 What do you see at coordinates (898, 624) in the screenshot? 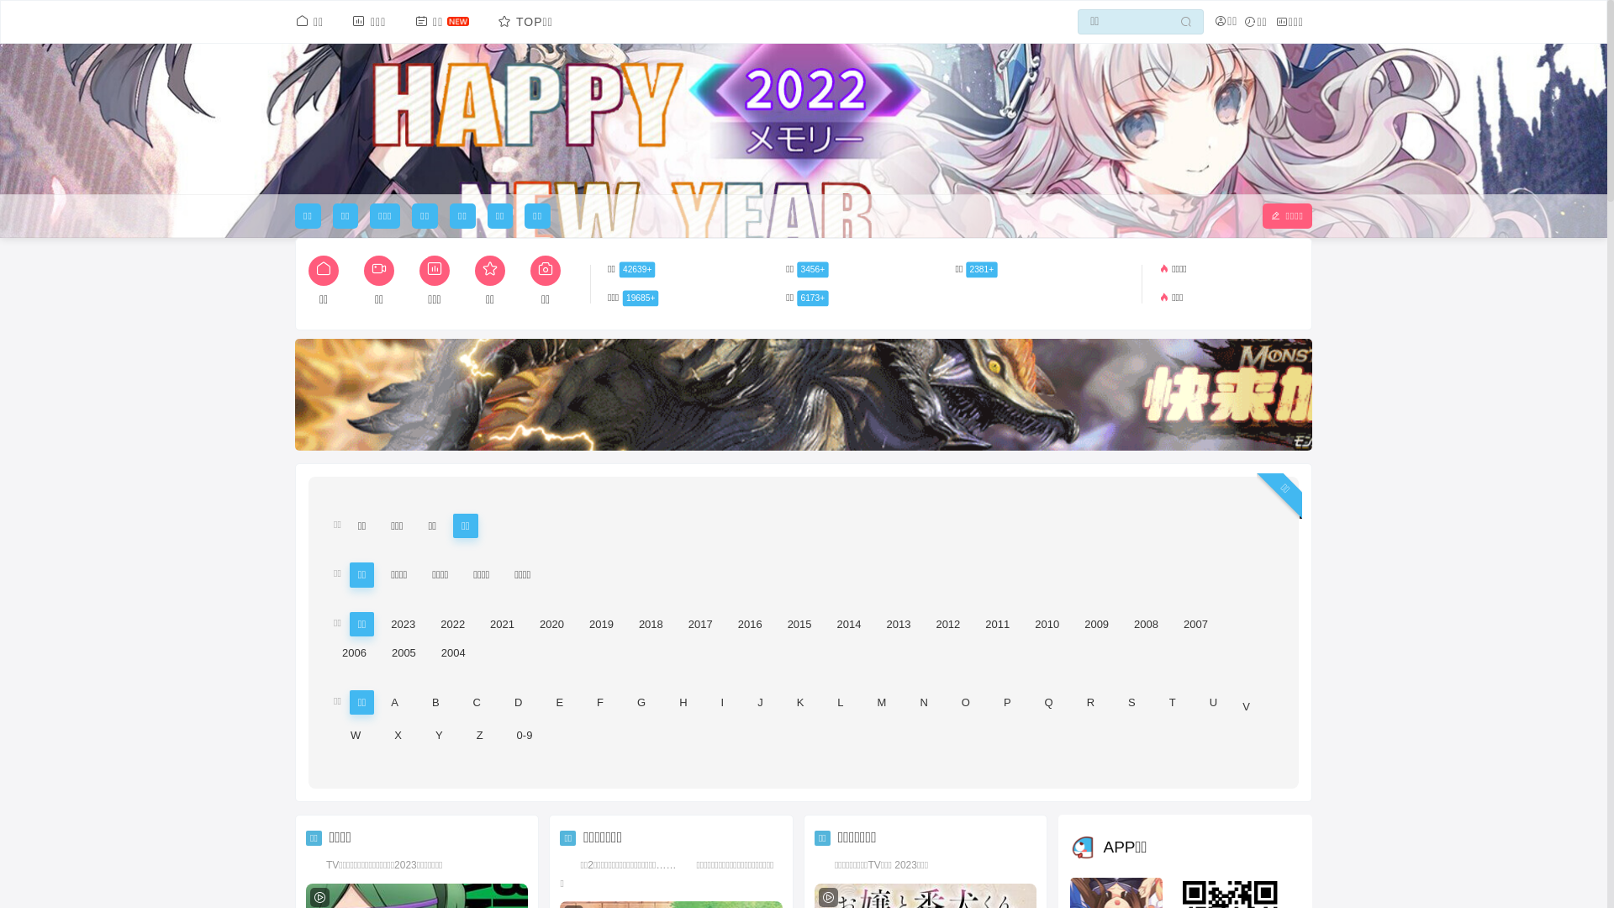
I see `2013` at bounding box center [898, 624].